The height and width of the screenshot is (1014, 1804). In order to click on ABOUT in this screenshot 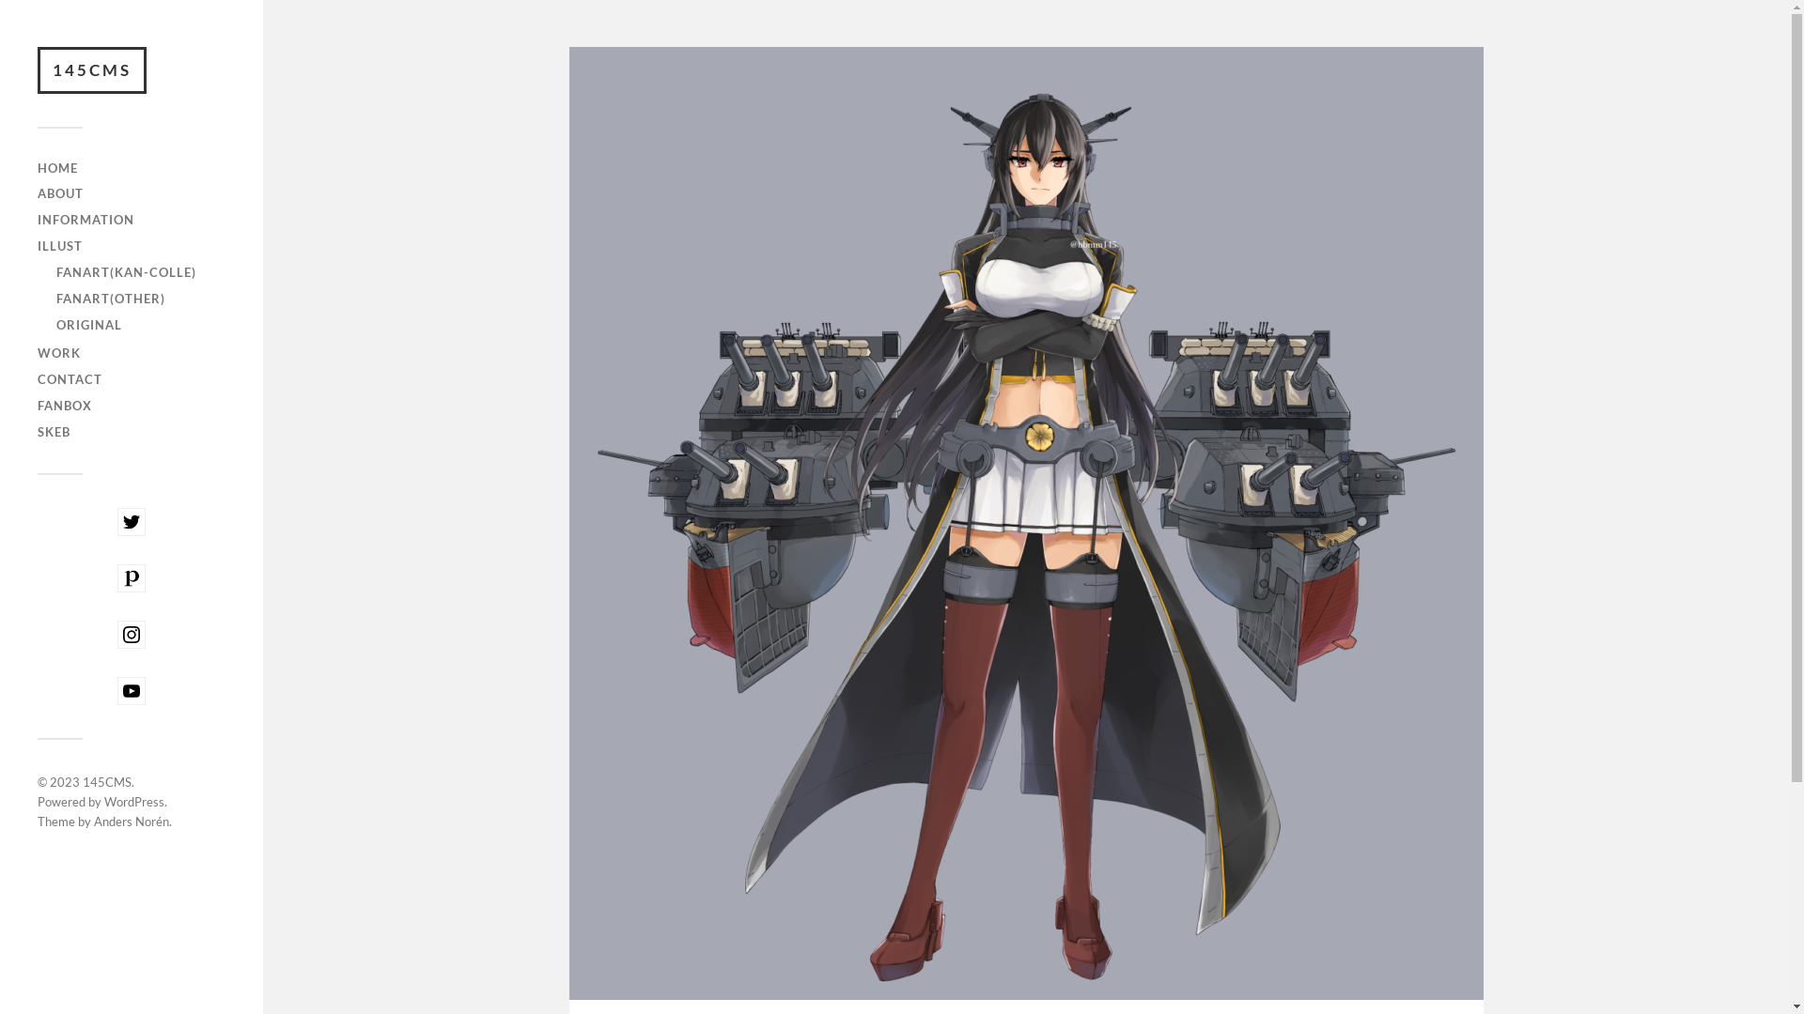, I will do `click(60, 193)`.